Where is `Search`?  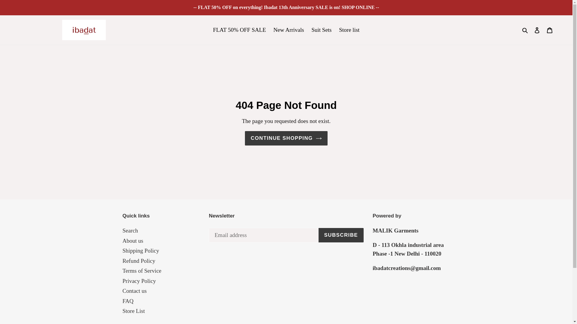 Search is located at coordinates (525, 30).